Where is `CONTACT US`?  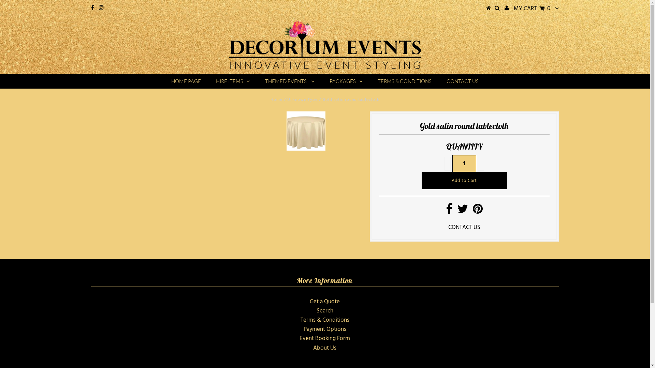 CONTACT US is located at coordinates (463, 81).